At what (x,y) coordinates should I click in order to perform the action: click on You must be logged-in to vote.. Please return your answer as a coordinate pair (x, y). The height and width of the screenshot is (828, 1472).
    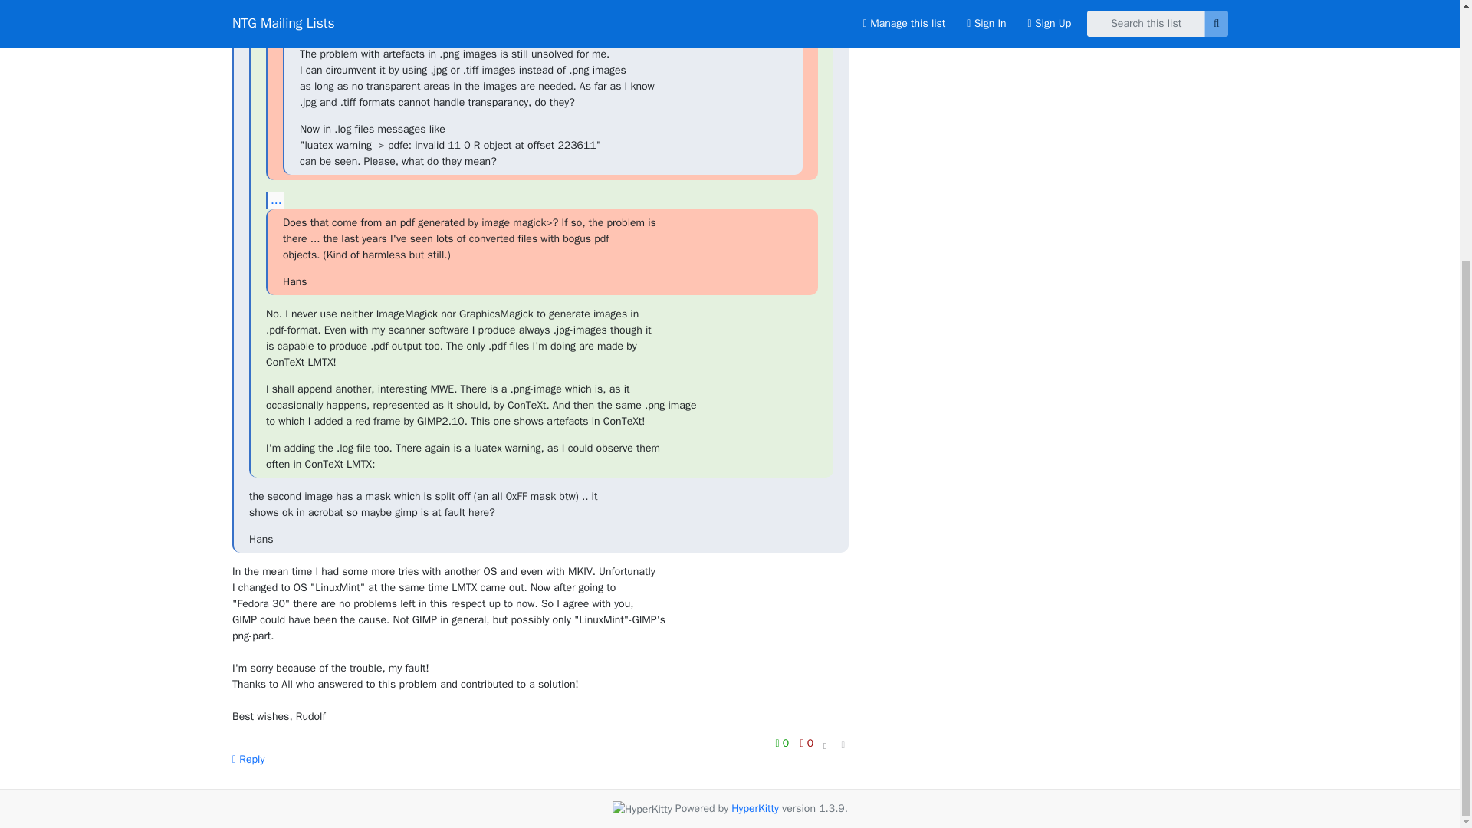
    Looking at the image, I should click on (807, 742).